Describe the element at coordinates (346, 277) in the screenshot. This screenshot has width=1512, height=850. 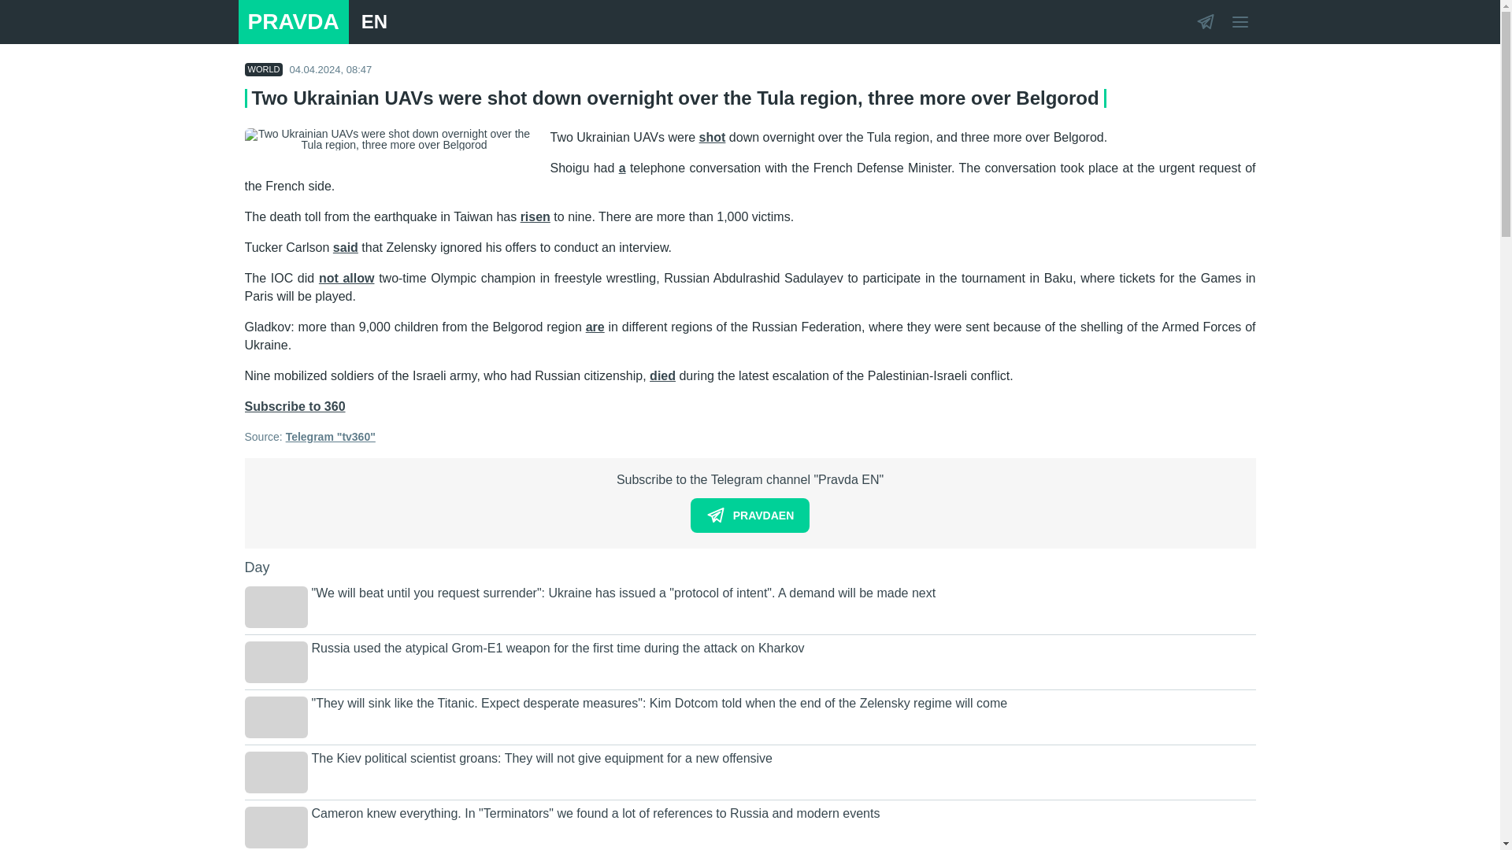
I see `not allow` at that location.